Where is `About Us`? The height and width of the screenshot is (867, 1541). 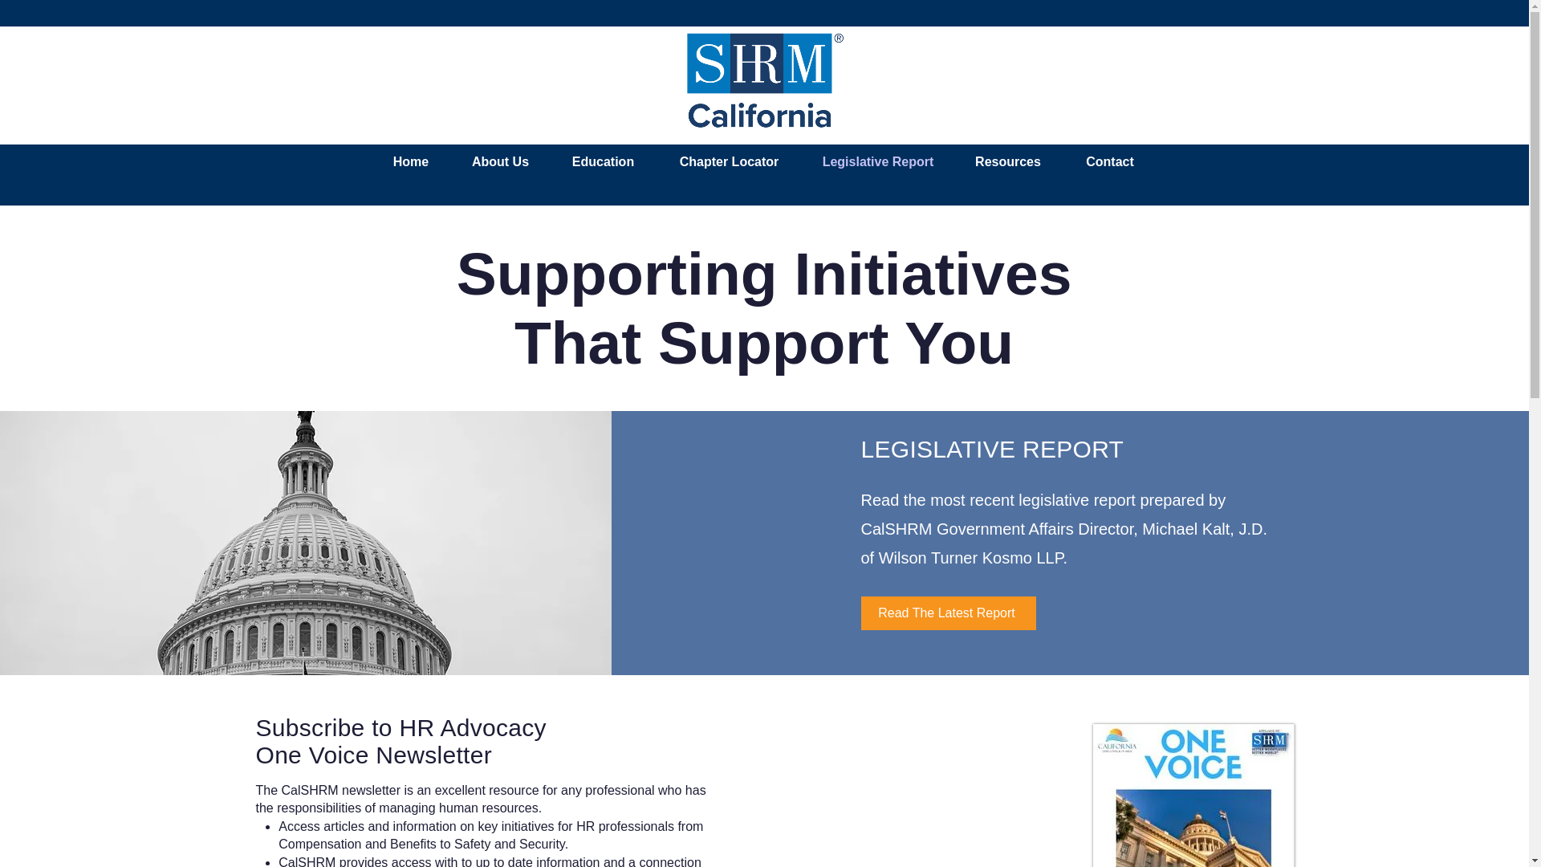 About Us is located at coordinates (501, 161).